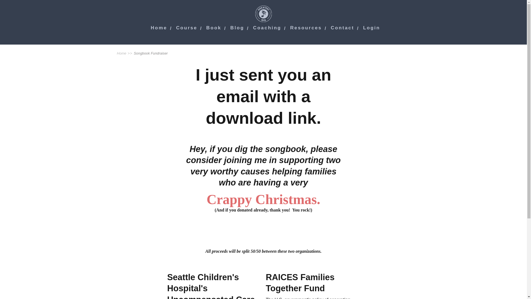 The width and height of the screenshot is (531, 299). What do you see at coordinates (372, 28) in the screenshot?
I see `Login` at bounding box center [372, 28].